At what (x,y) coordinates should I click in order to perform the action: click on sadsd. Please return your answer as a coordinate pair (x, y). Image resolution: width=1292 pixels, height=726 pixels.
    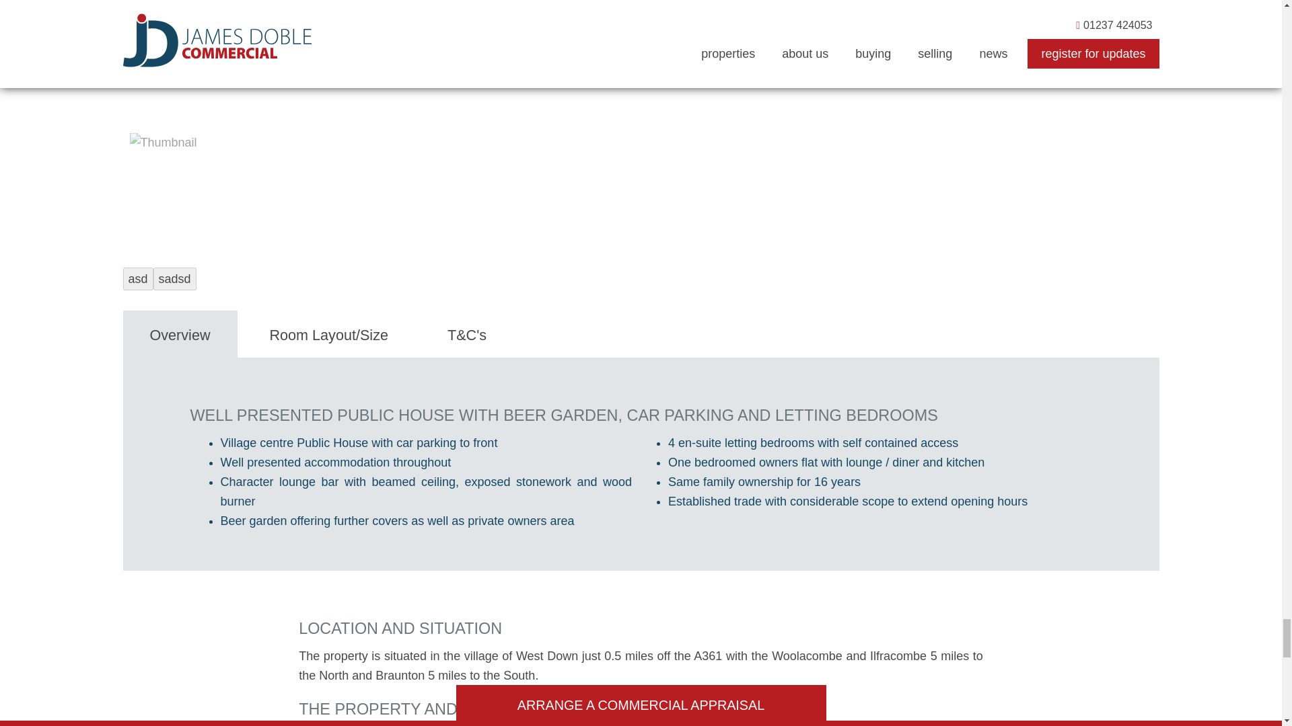
    Looking at the image, I should click on (175, 280).